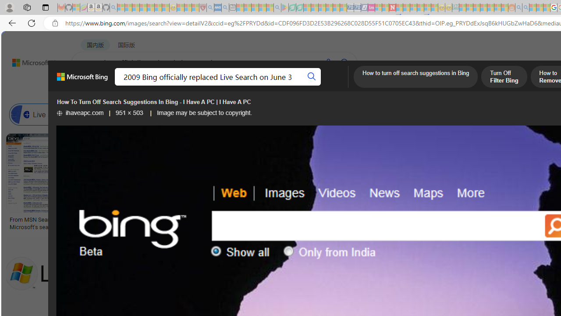 The width and height of the screenshot is (561, 316). Describe the element at coordinates (262, 8) in the screenshot. I see `Pets - MSN - Sleeping` at that location.